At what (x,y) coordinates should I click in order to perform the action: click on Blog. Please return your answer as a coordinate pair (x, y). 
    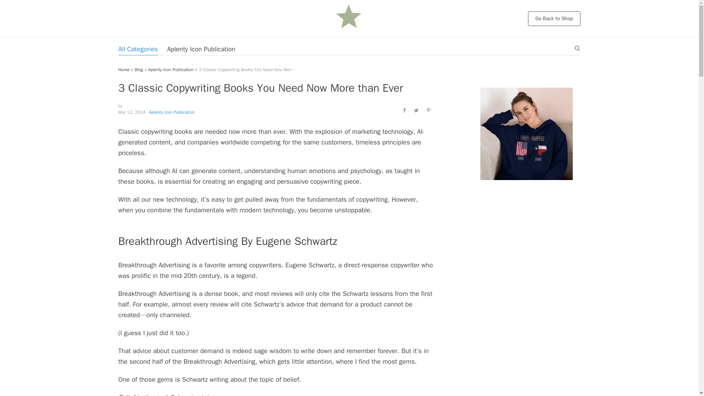
    Looking at the image, I should click on (139, 70).